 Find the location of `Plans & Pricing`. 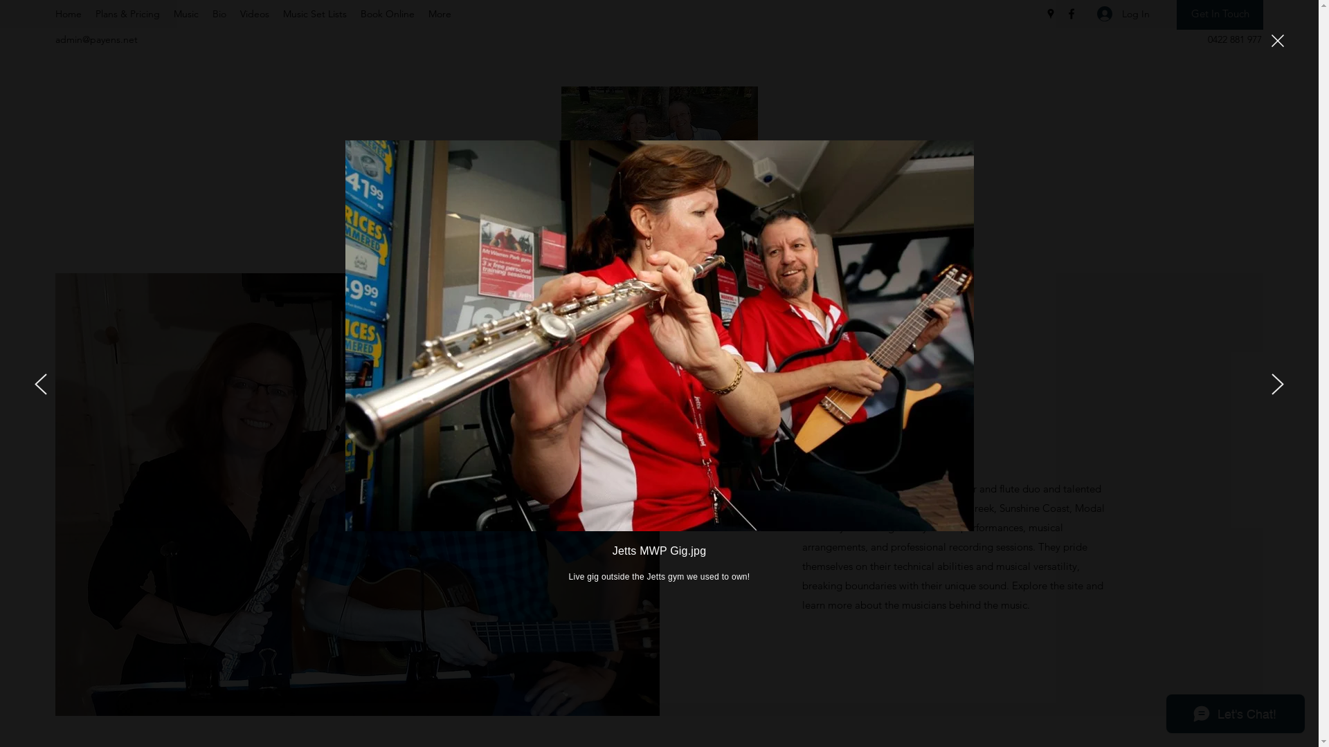

Plans & Pricing is located at coordinates (127, 13).